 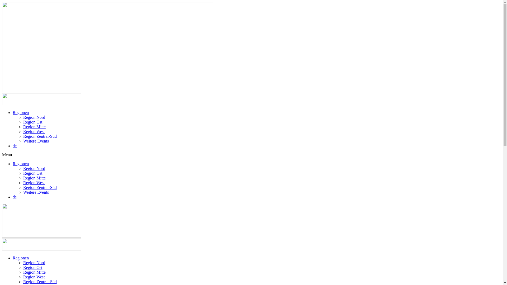 I want to click on Region Ost, so click(x=33, y=122).